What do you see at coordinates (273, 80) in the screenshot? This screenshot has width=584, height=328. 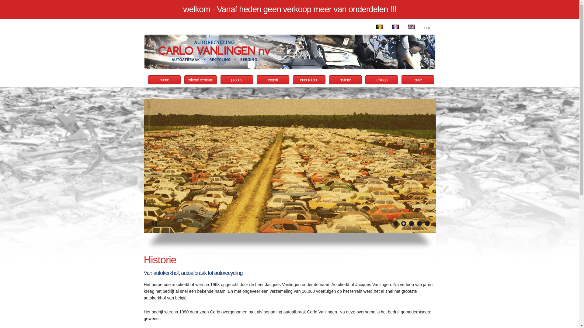 I see `export` at bounding box center [273, 80].